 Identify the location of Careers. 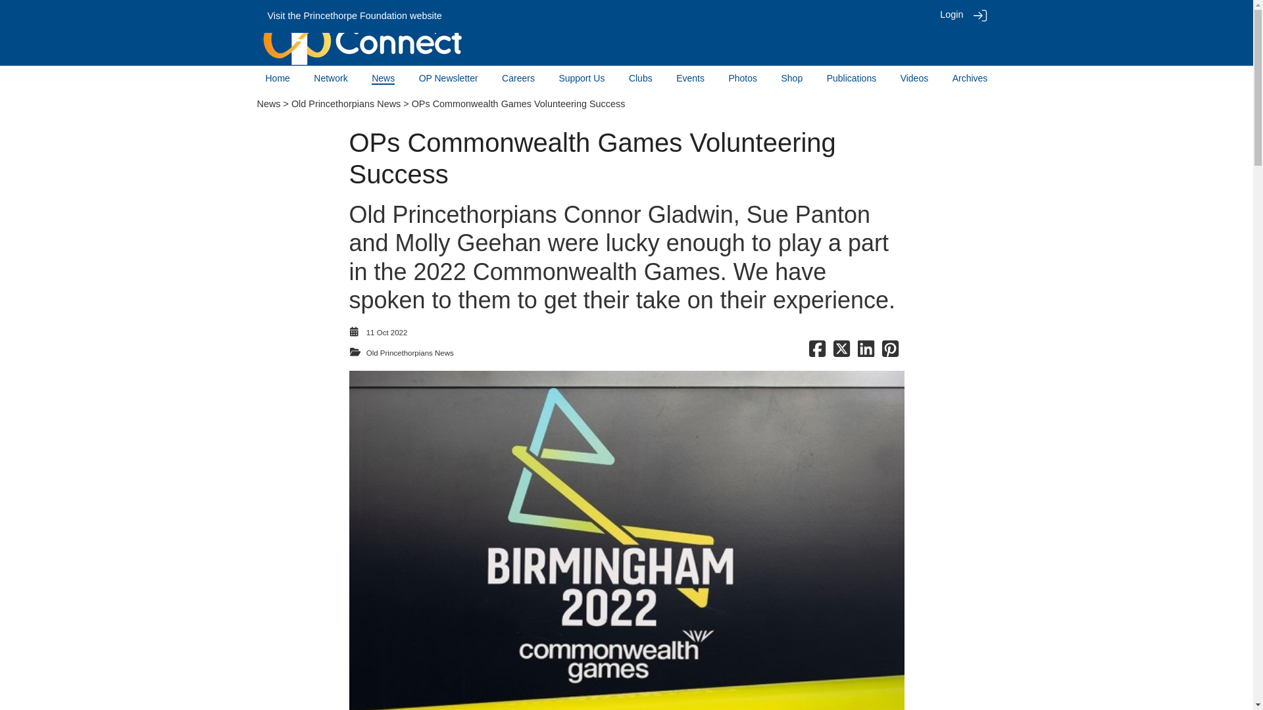
(518, 78).